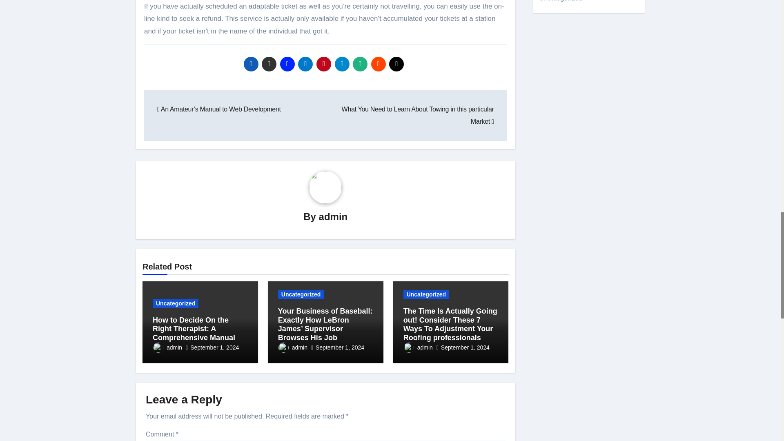 Image resolution: width=784 pixels, height=441 pixels. I want to click on admin, so click(167, 347).